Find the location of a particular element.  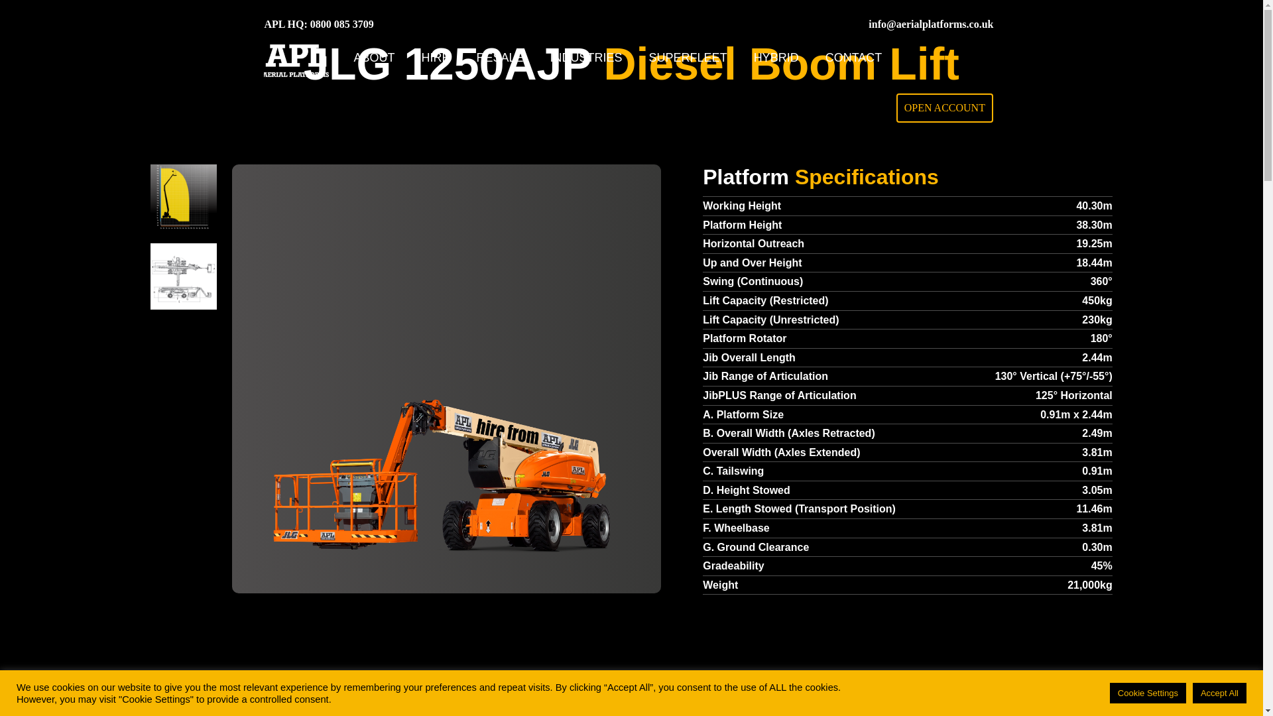

CONTACT is located at coordinates (853, 58).